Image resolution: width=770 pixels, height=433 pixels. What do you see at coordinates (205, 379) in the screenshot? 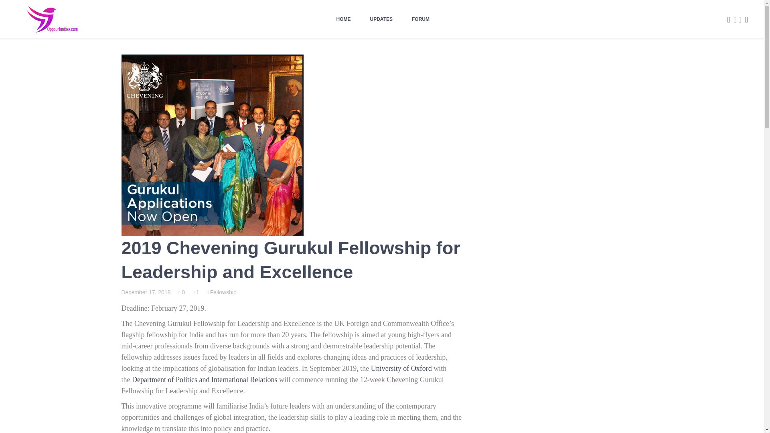
I see `Department of Politics and International Relations` at bounding box center [205, 379].